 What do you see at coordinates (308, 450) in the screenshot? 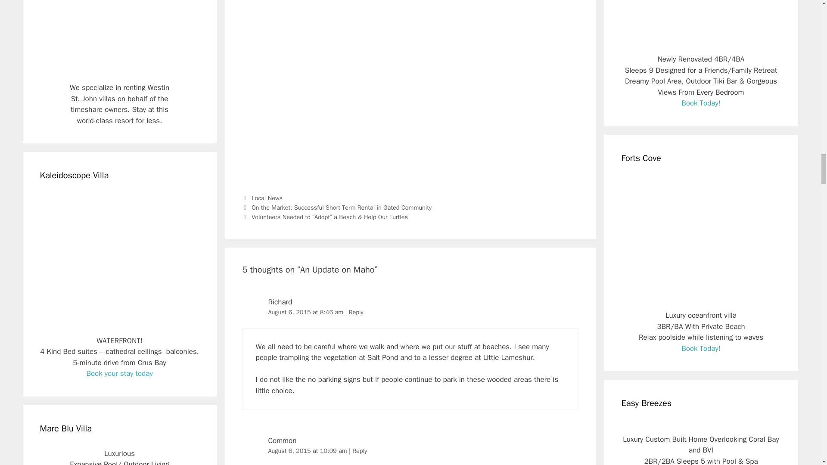
I see `August 6, 2015 at 10:09 am` at bounding box center [308, 450].